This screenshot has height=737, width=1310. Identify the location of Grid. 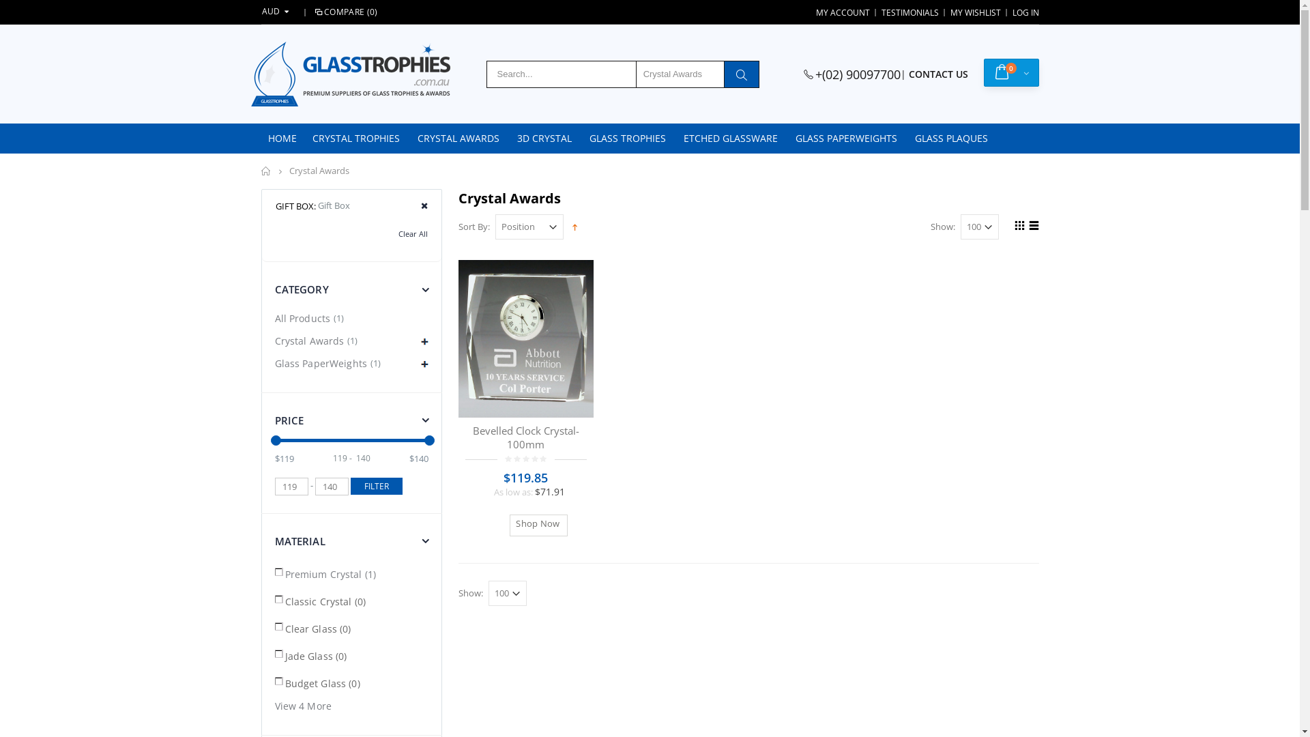
(1018, 227).